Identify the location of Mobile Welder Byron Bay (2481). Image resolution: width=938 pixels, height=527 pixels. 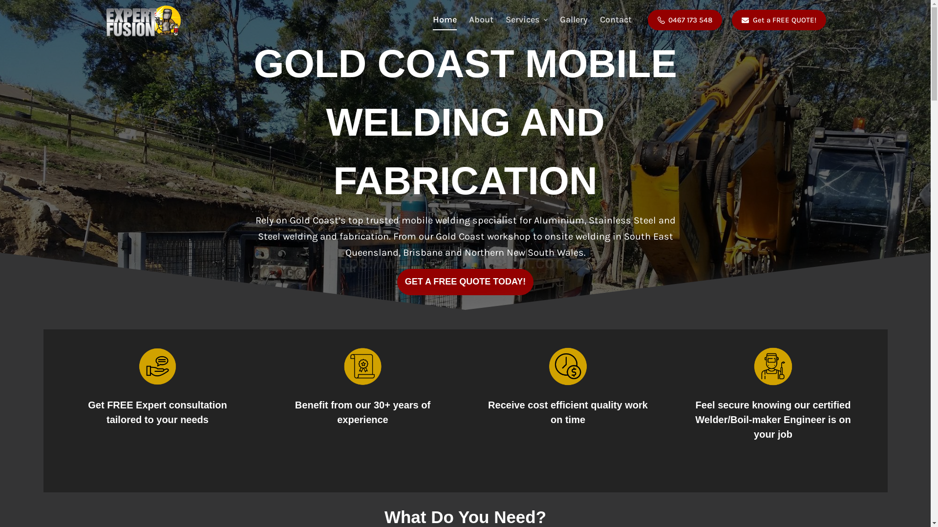
(160, 462).